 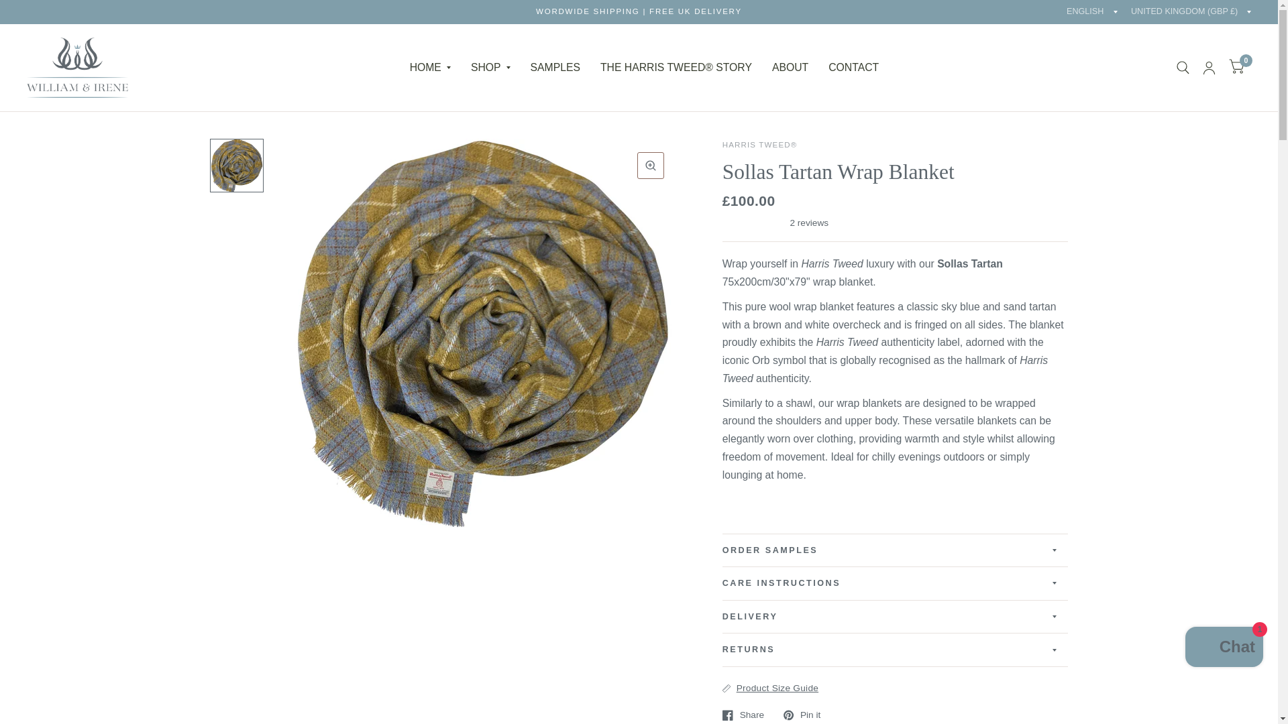 I want to click on Share, so click(x=743, y=715).